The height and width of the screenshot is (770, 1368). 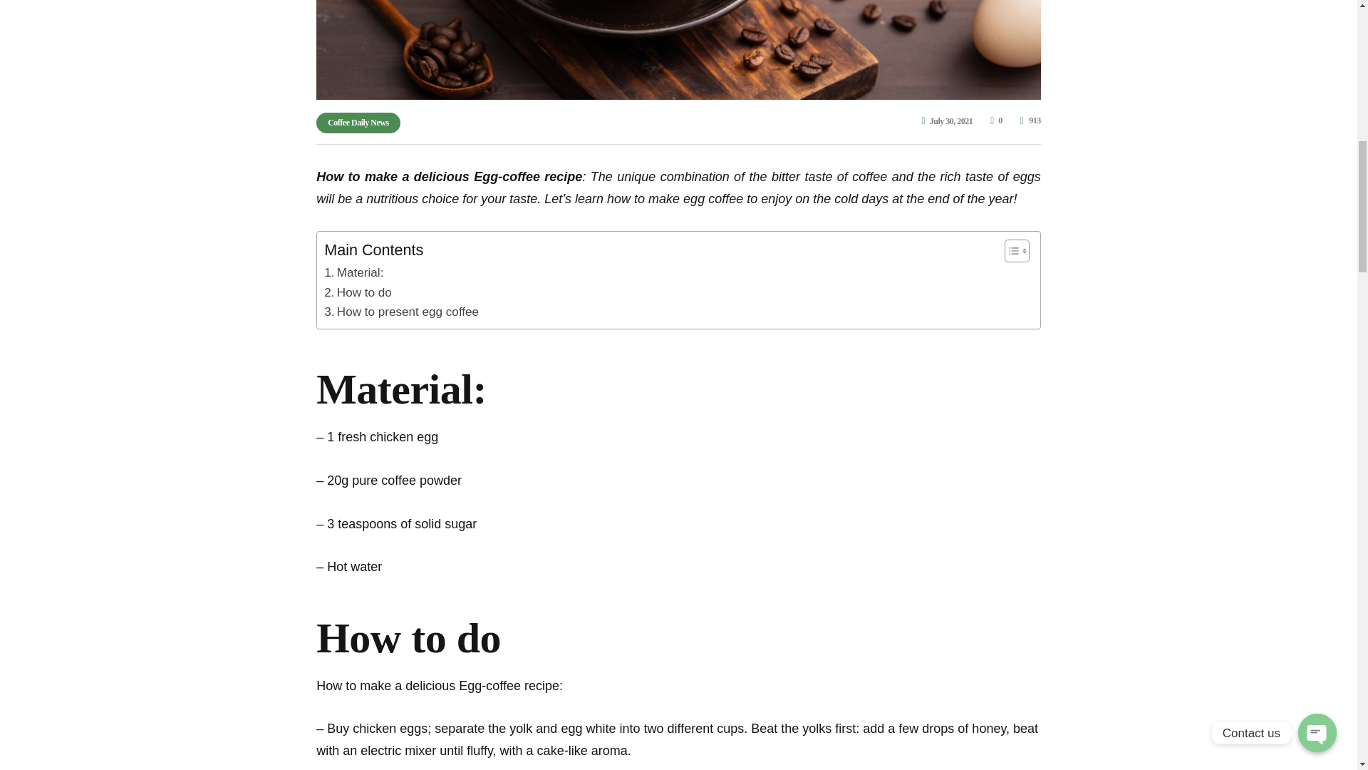 I want to click on taste of coffee, so click(x=845, y=177).